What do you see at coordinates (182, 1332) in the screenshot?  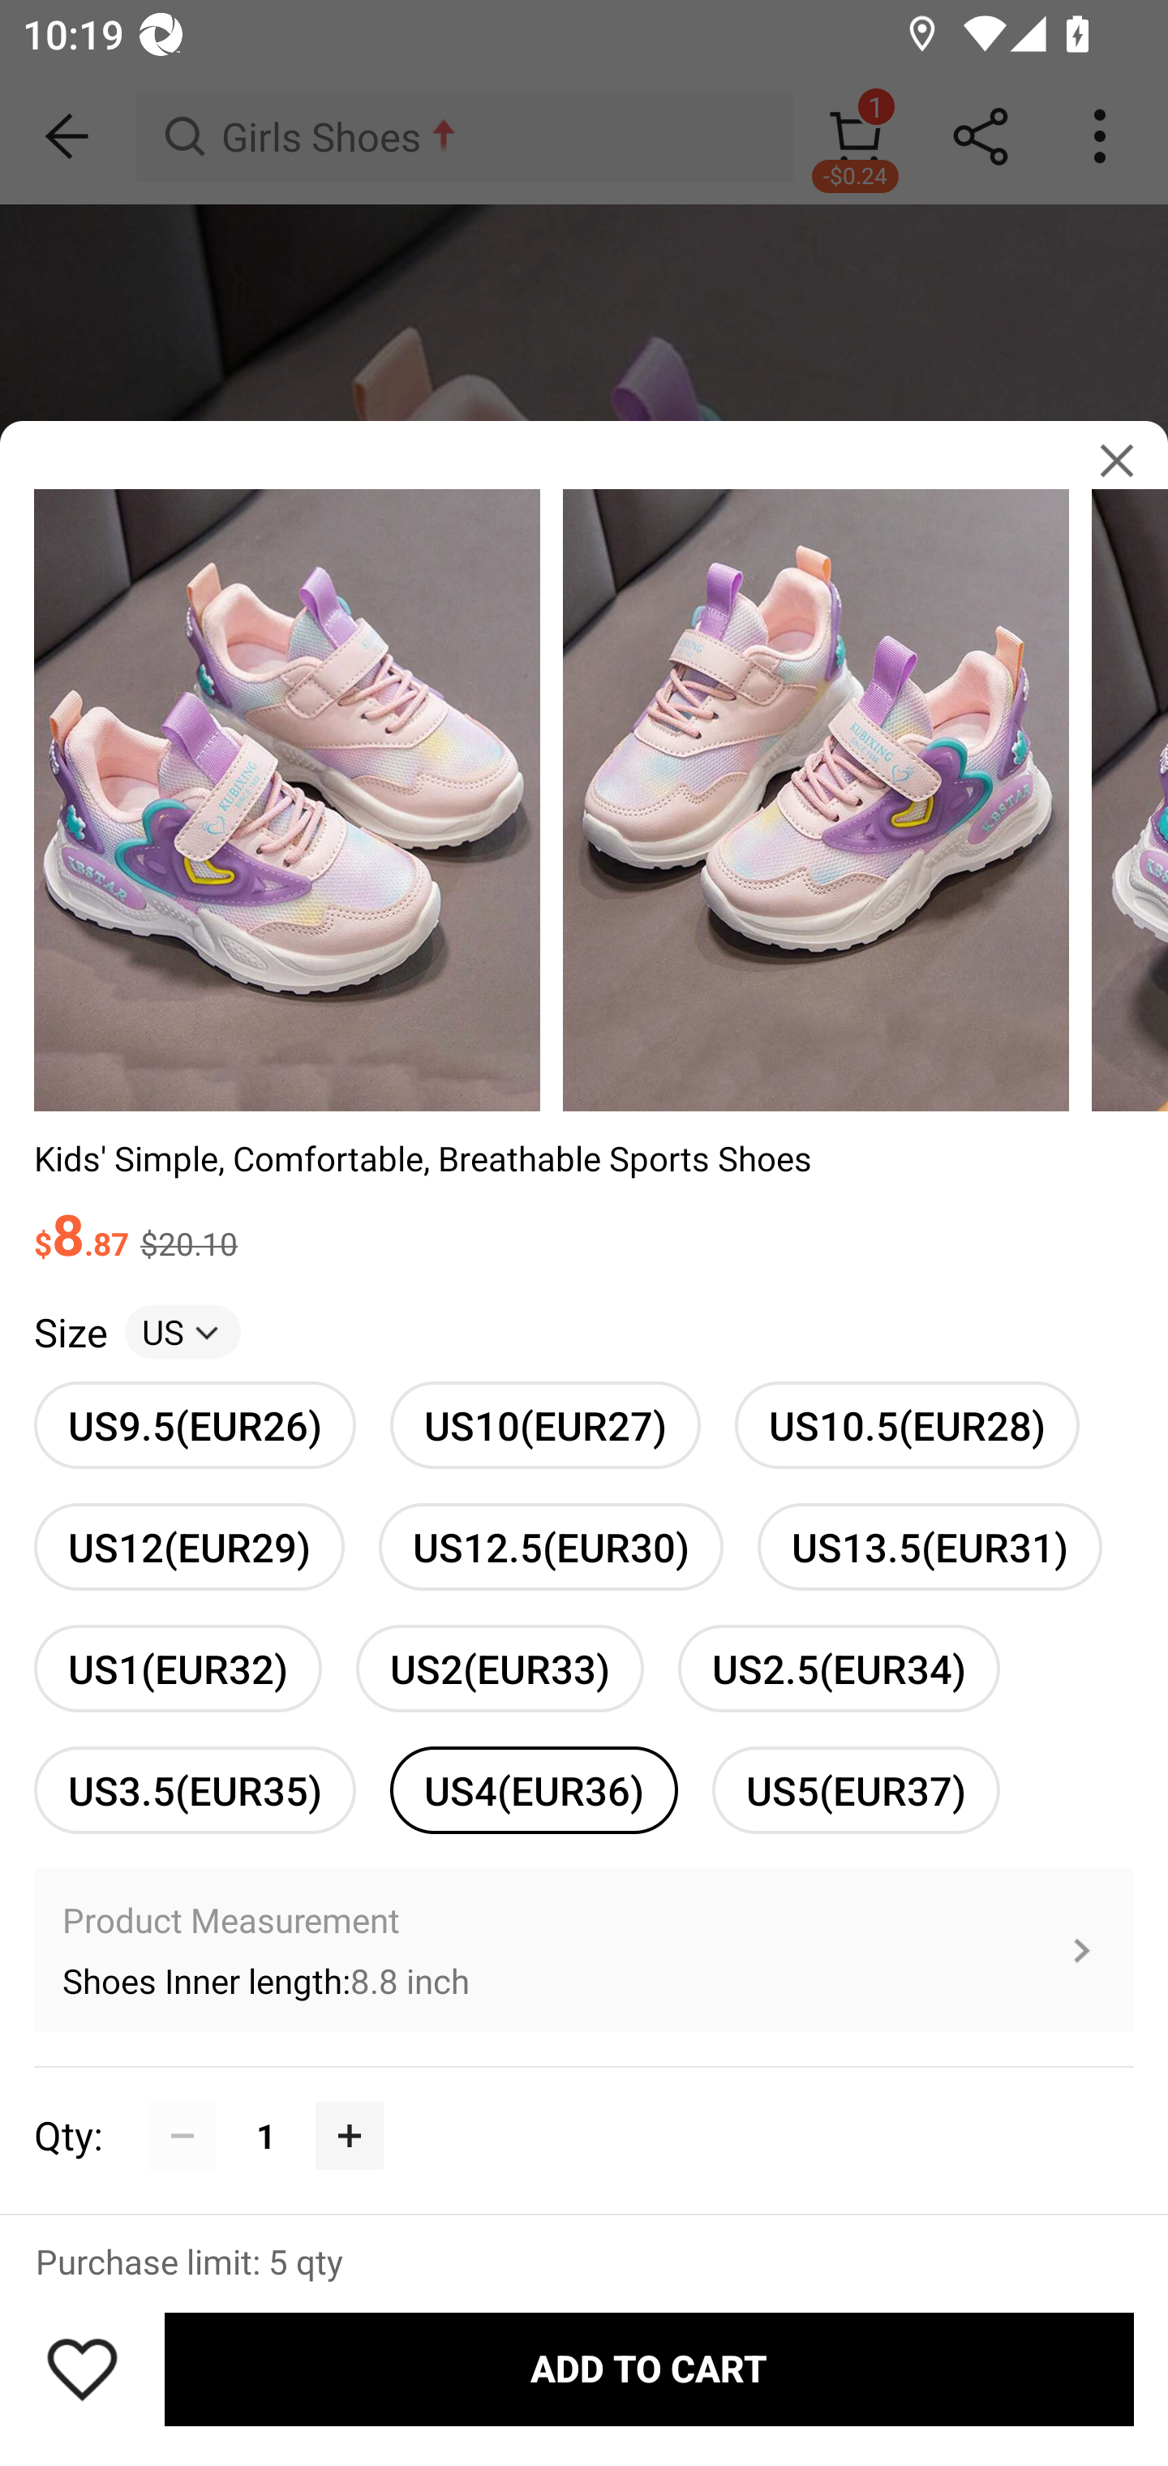 I see `US` at bounding box center [182, 1332].